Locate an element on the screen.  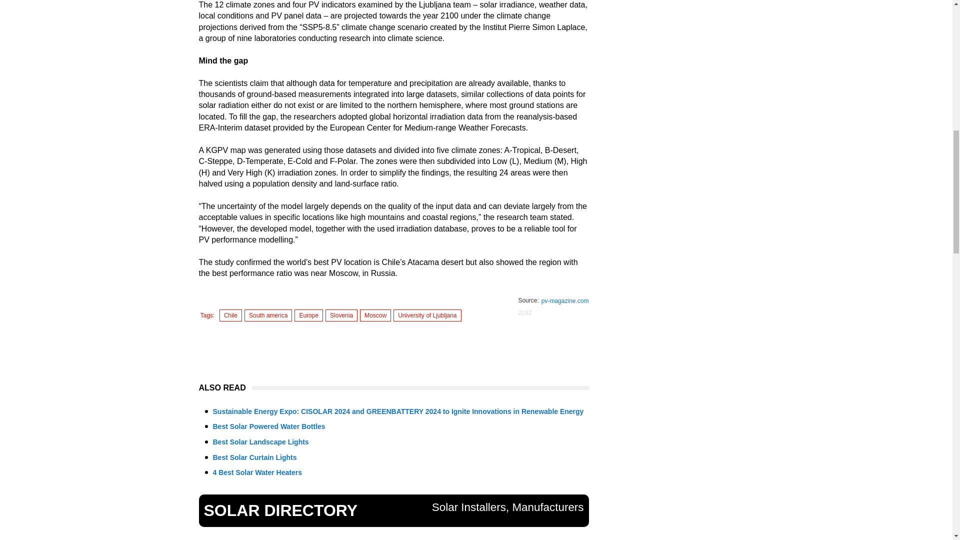
4 Best Solar Water Heaters is located at coordinates (257, 472).